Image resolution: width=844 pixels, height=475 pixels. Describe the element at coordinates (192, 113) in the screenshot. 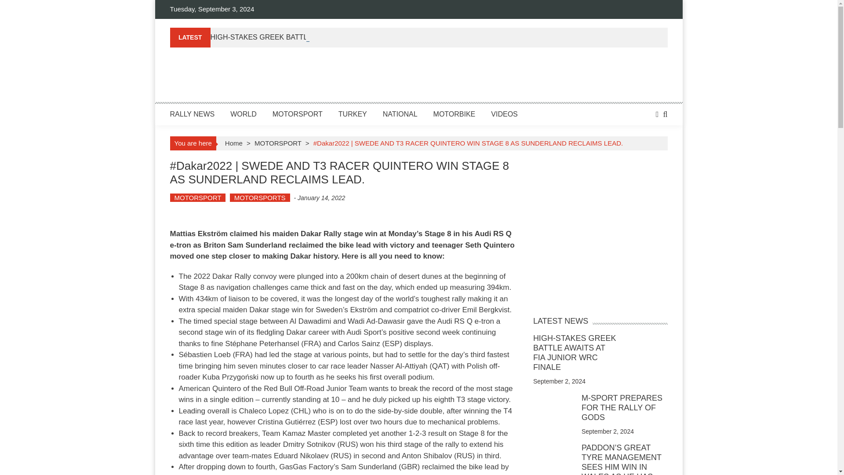

I see `RALLY NEWS` at that location.